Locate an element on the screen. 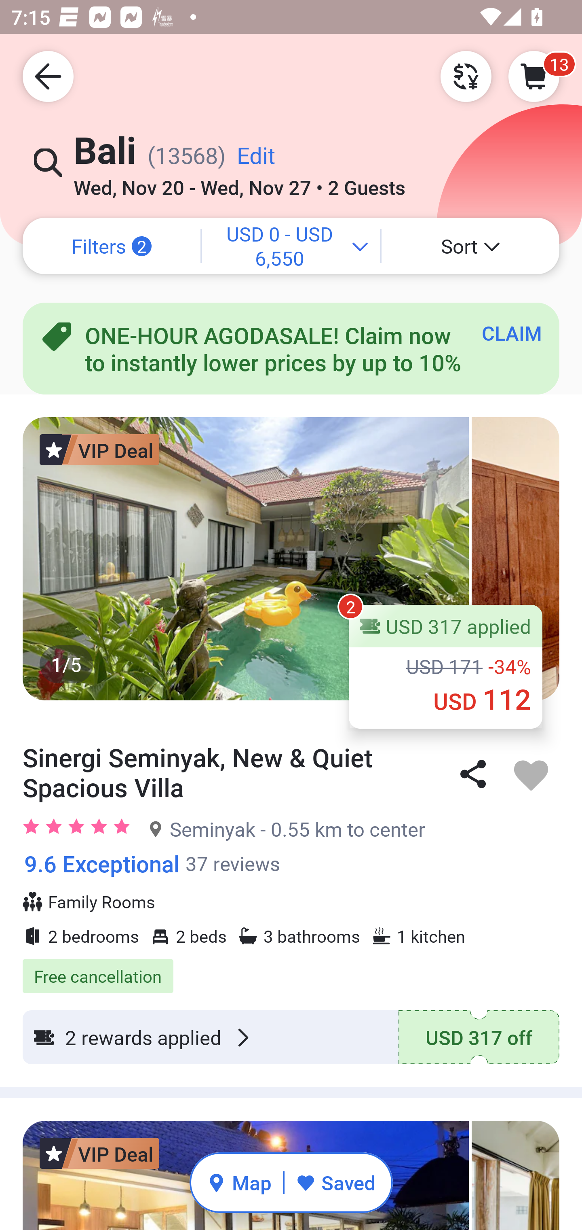 Image resolution: width=582 pixels, height=1230 pixels. 1/5 is located at coordinates (291, 558).